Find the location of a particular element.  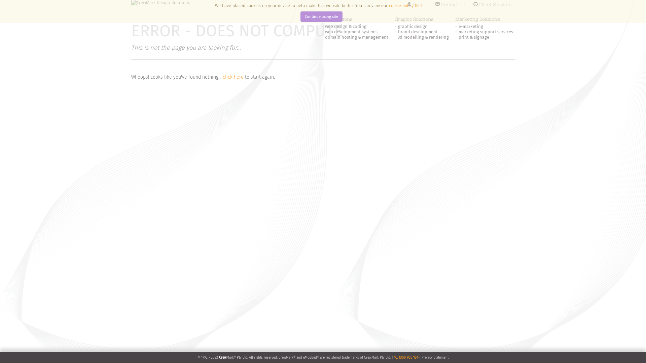

domain hosting & management is located at coordinates (357, 37).